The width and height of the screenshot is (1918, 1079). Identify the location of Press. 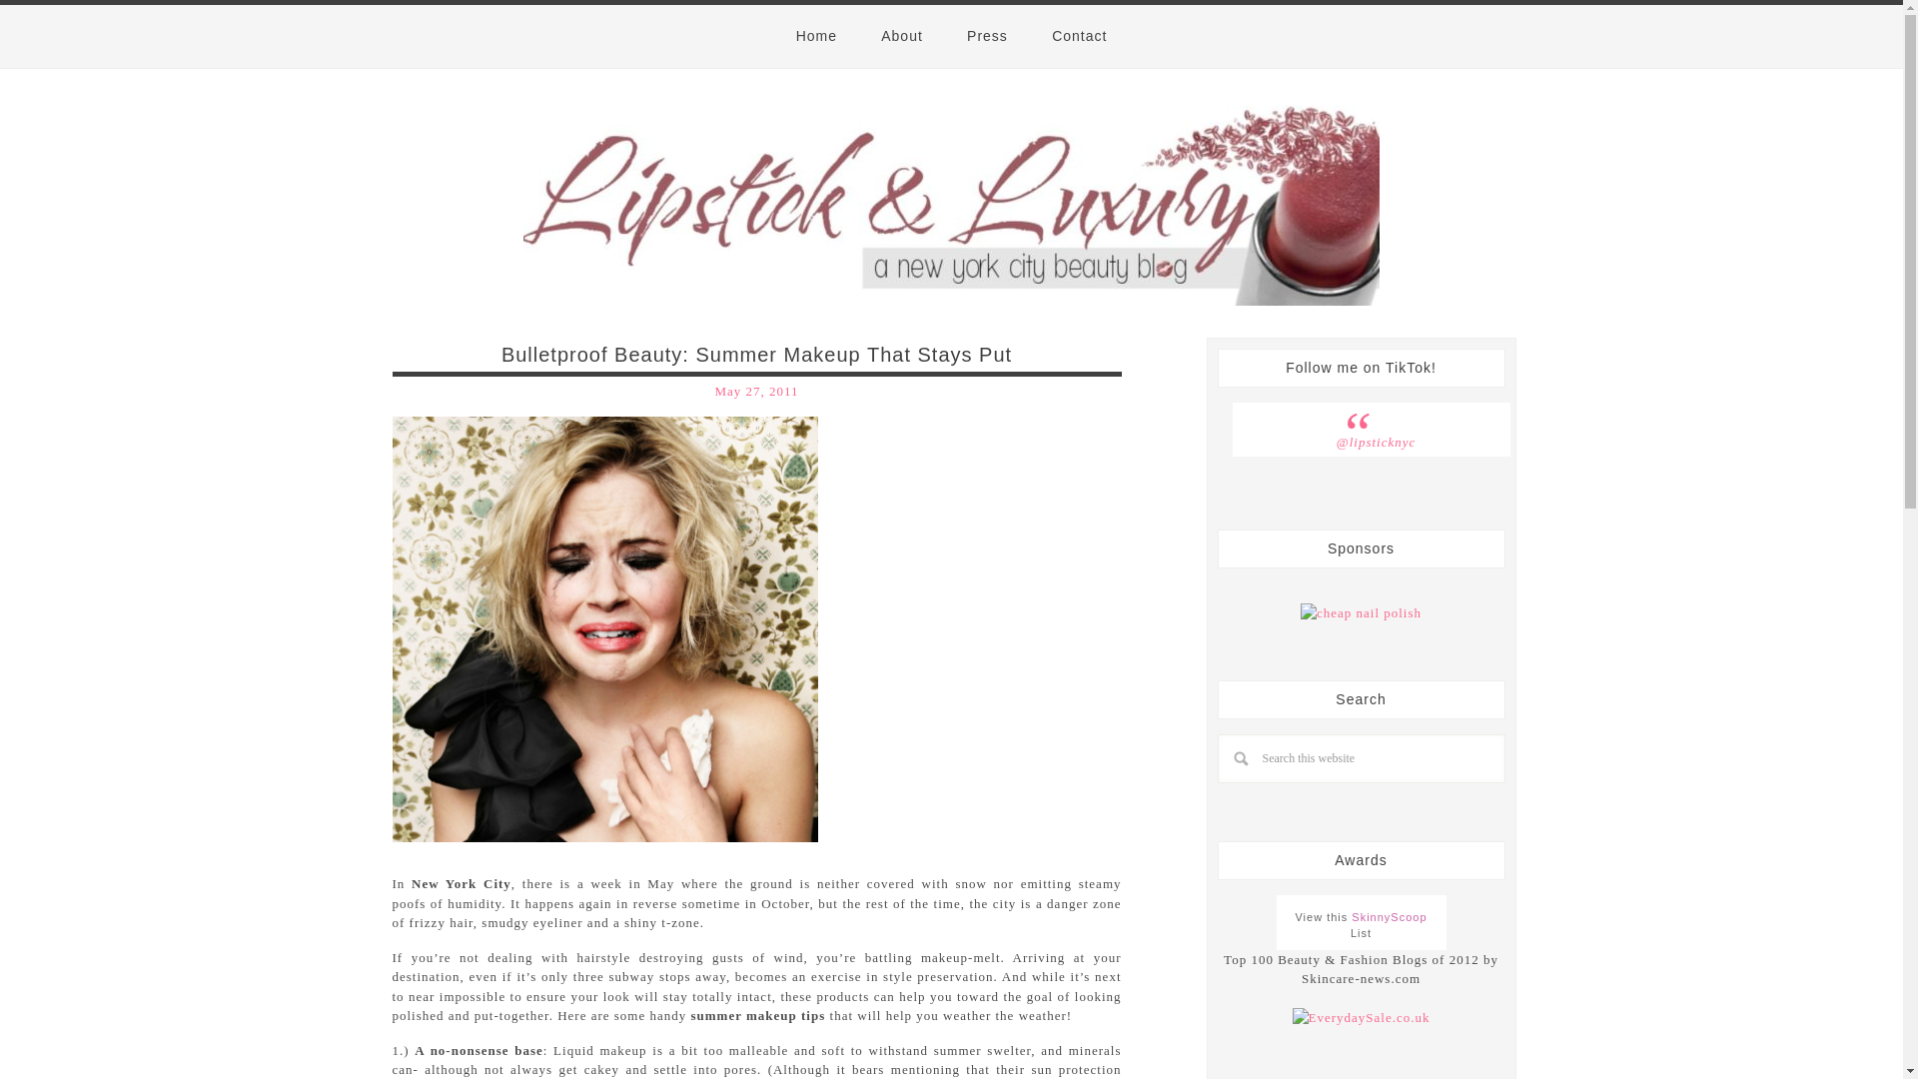
(987, 36).